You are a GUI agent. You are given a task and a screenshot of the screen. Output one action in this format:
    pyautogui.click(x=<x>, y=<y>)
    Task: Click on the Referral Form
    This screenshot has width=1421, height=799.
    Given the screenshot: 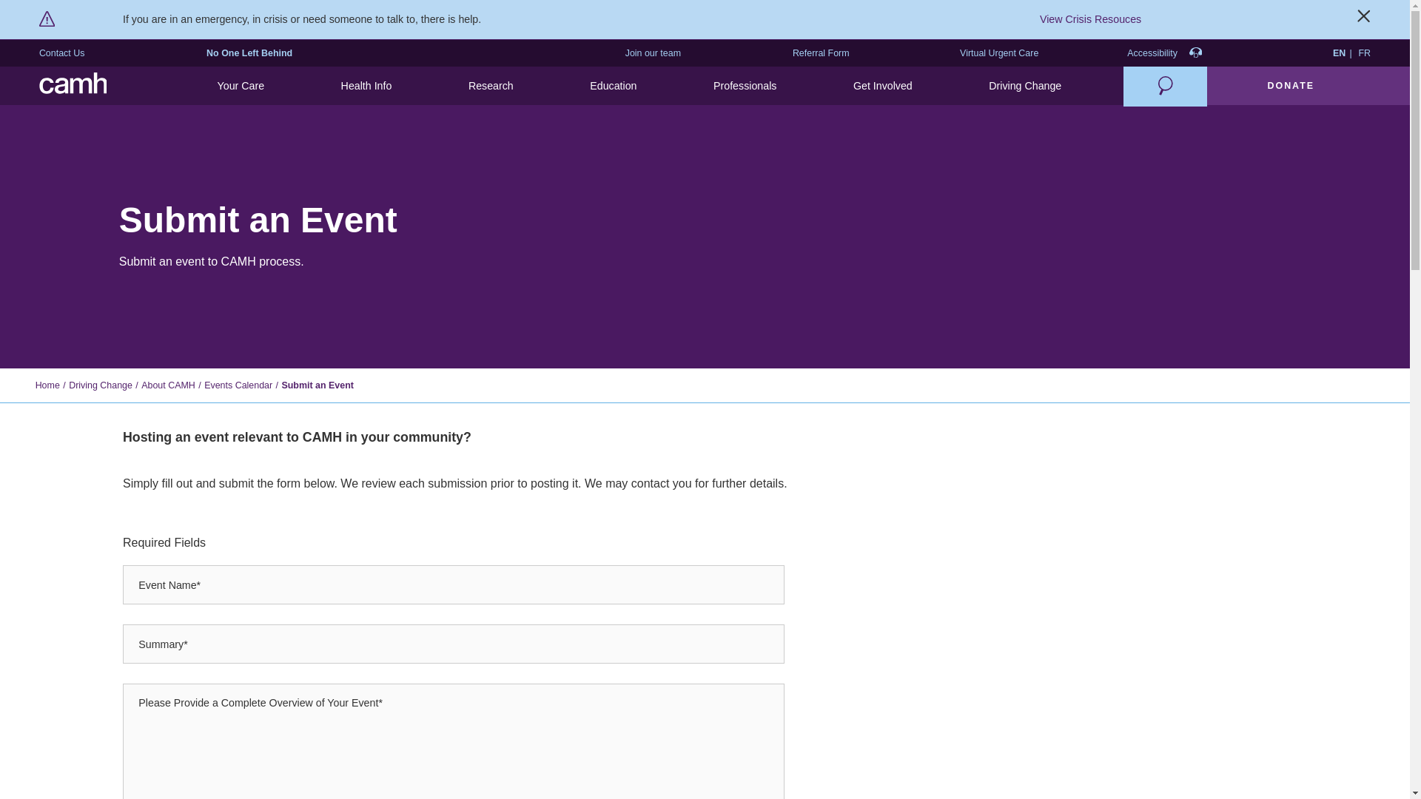 What is the action you would take?
    pyautogui.click(x=822, y=53)
    